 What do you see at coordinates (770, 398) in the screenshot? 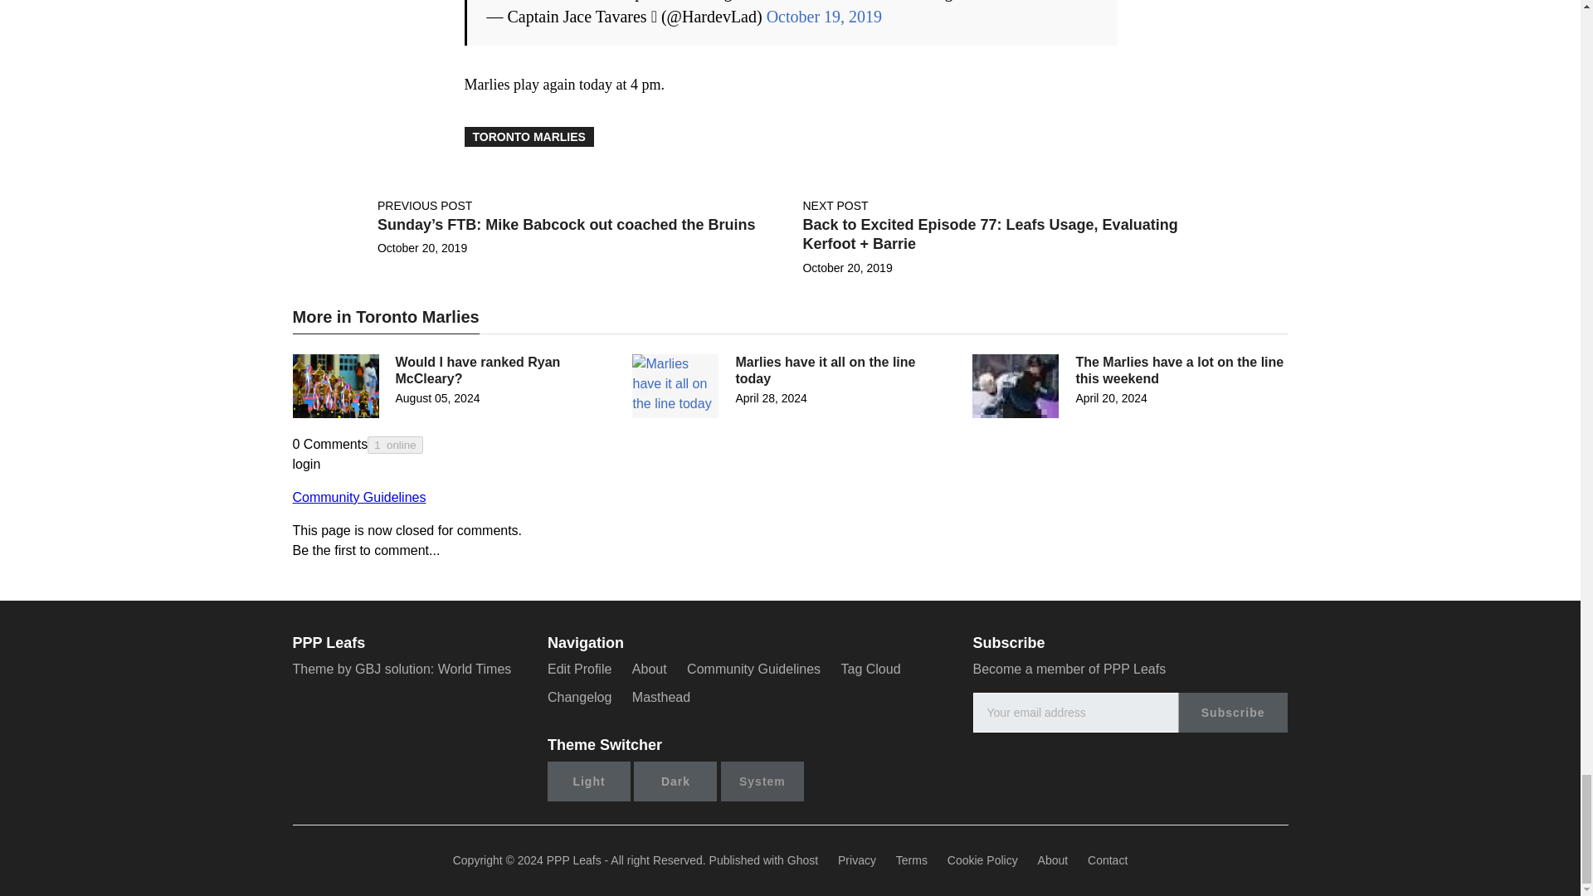
I see `28 April, 2024` at bounding box center [770, 398].